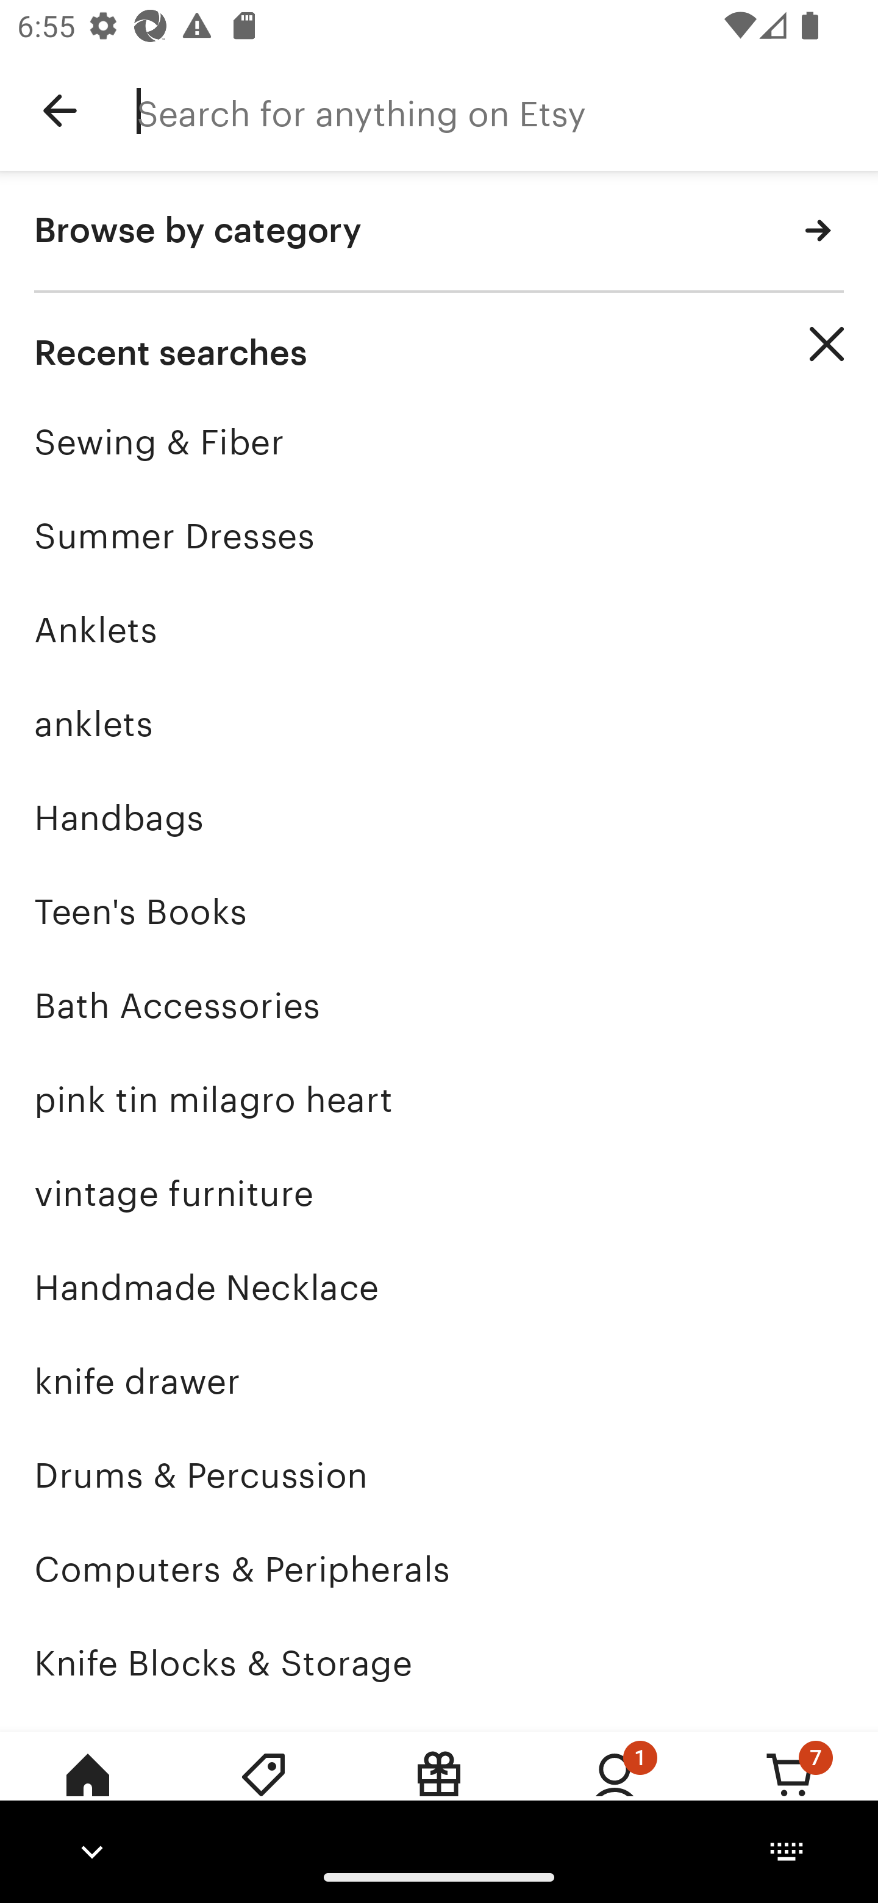 The height and width of the screenshot is (1903, 878). Describe the element at coordinates (439, 723) in the screenshot. I see `anklets` at that location.